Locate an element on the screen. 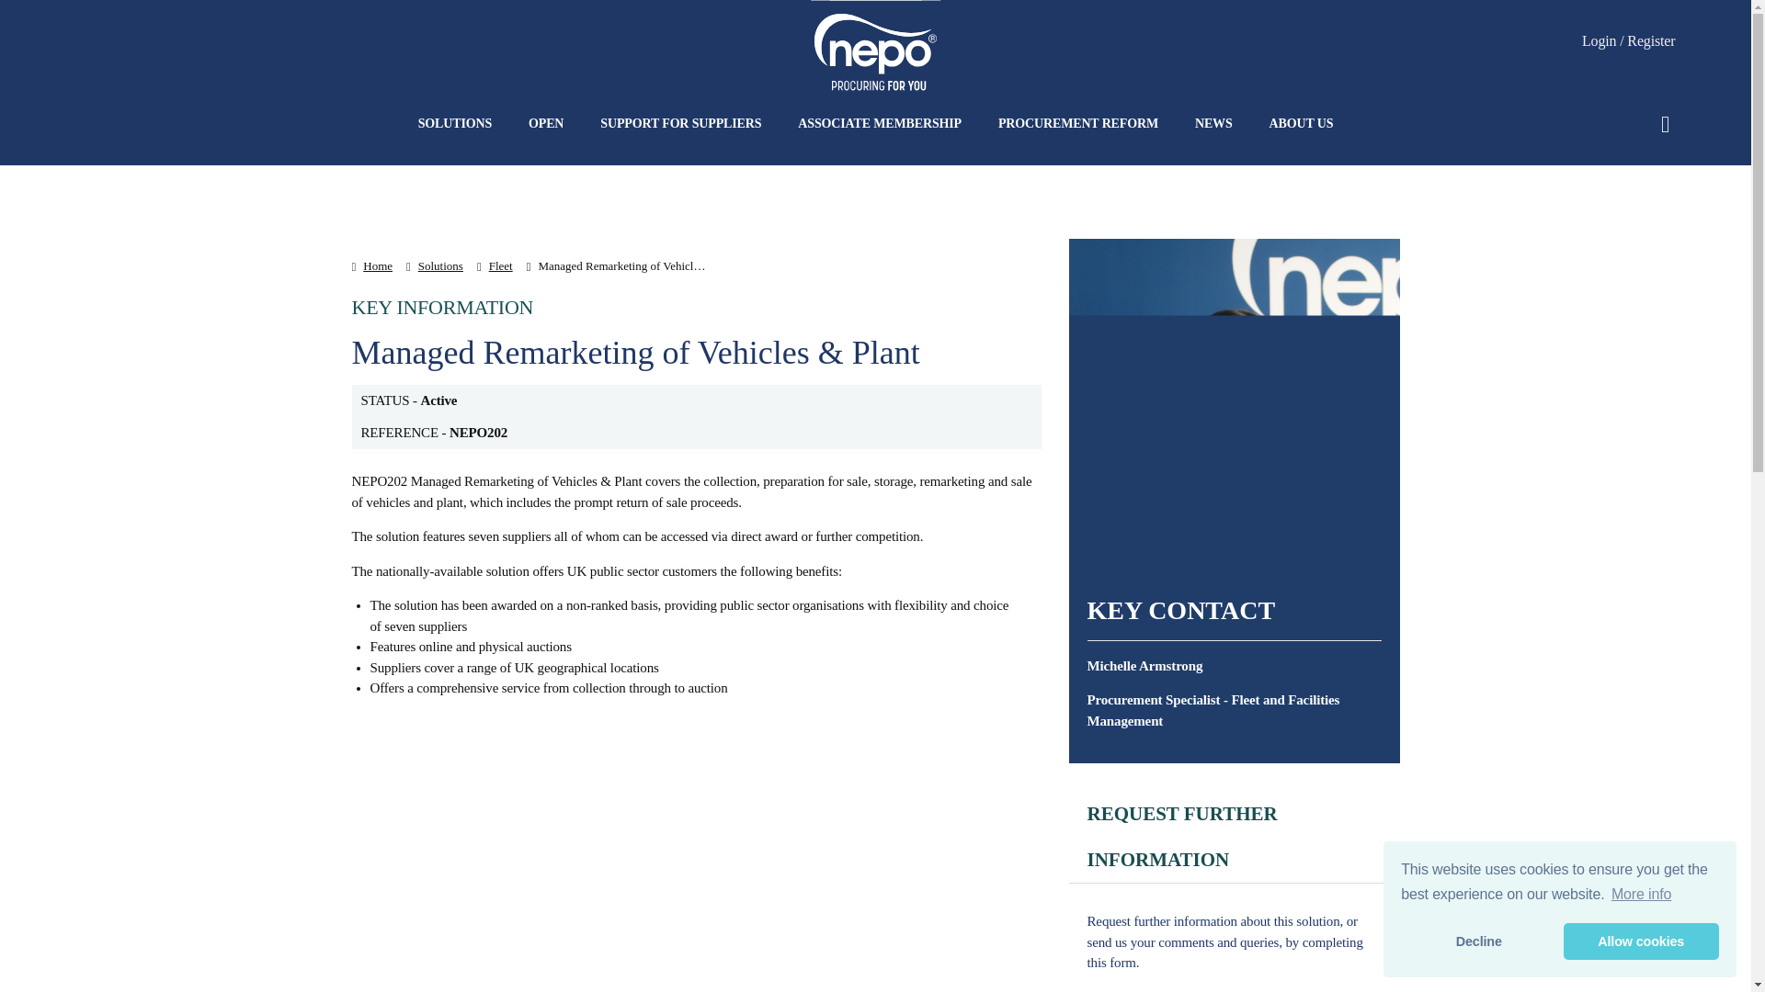 This screenshot has height=992, width=1765. Decline is located at coordinates (1478, 941).